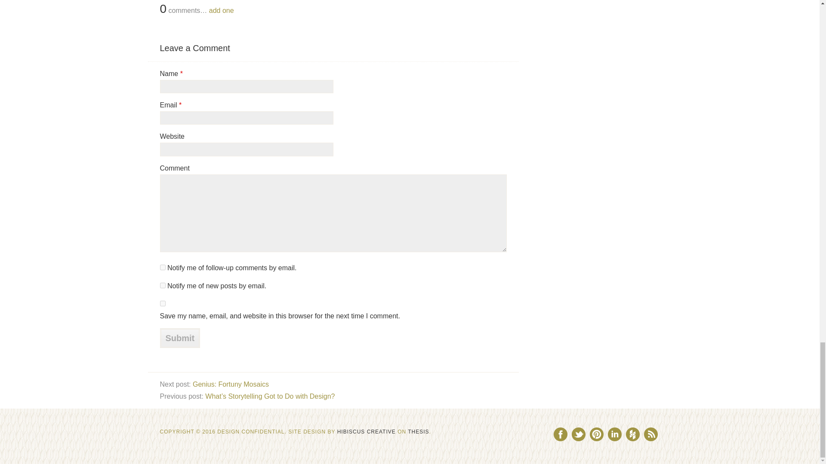  I want to click on subscribe, so click(163, 285).